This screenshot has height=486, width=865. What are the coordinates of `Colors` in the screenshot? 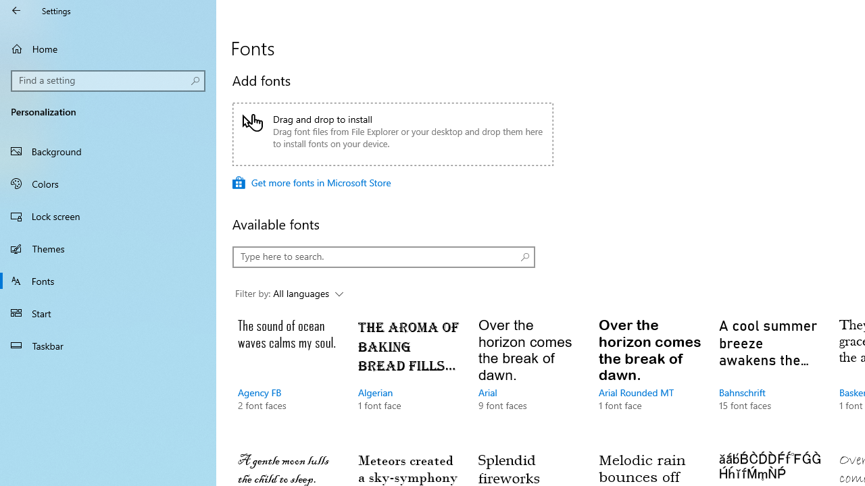 It's located at (108, 183).